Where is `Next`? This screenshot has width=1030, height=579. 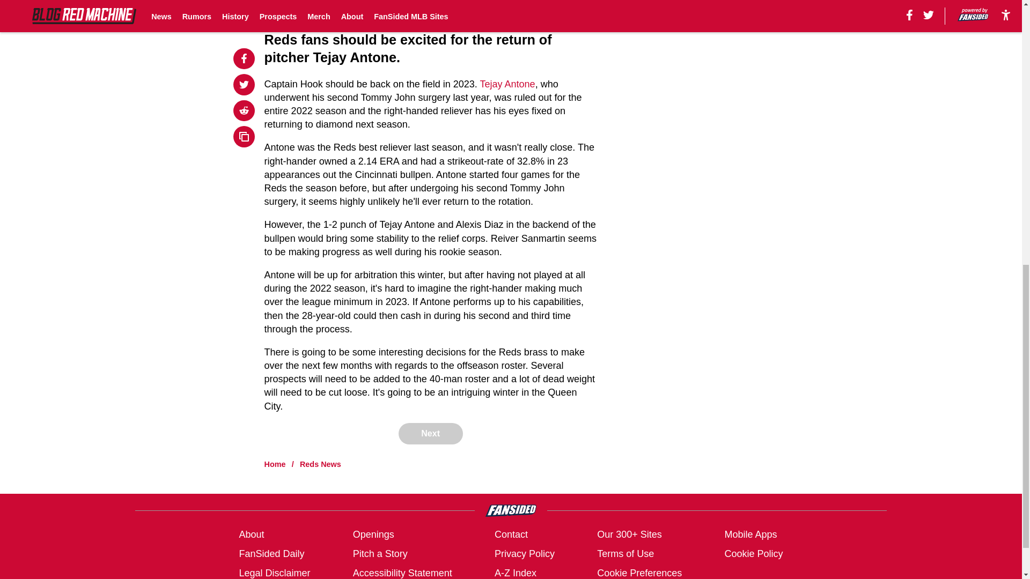
Next is located at coordinates (430, 434).